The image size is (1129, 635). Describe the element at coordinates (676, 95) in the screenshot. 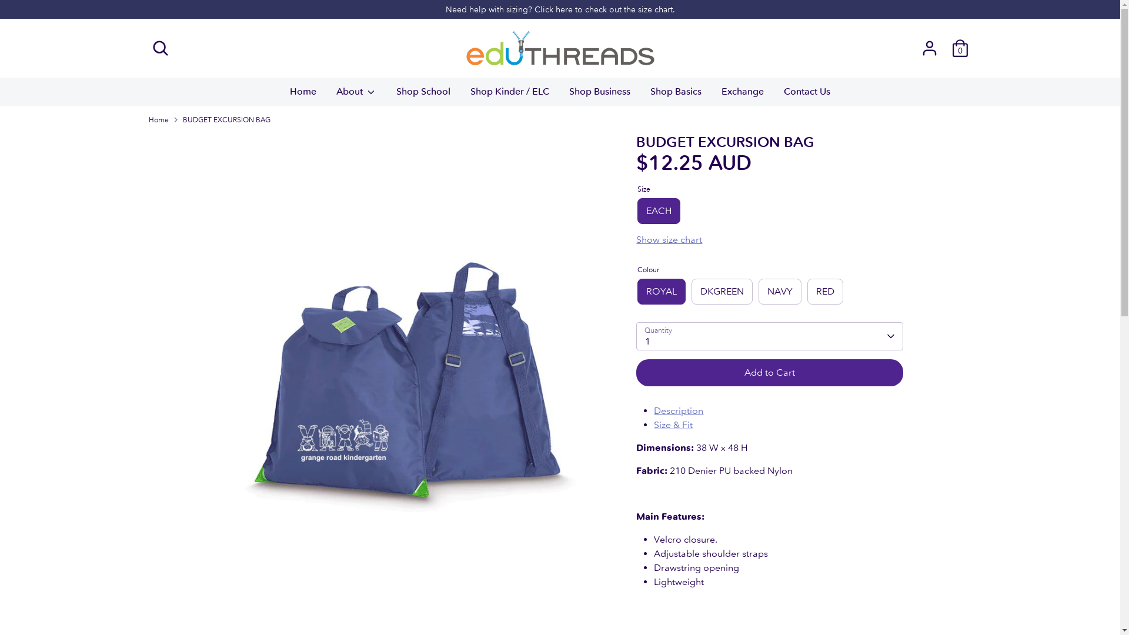

I see `Shop Basics` at that location.